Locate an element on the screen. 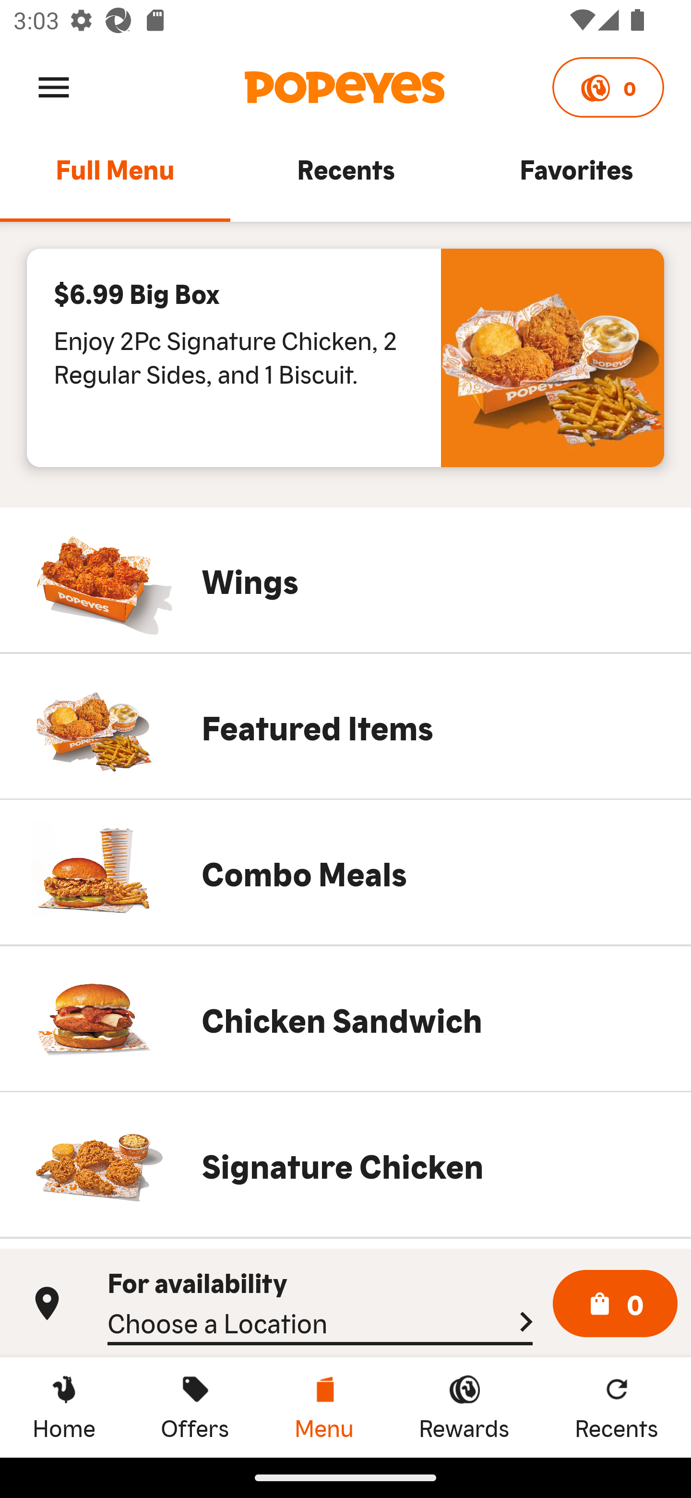  Recents is located at coordinates (345, 178).